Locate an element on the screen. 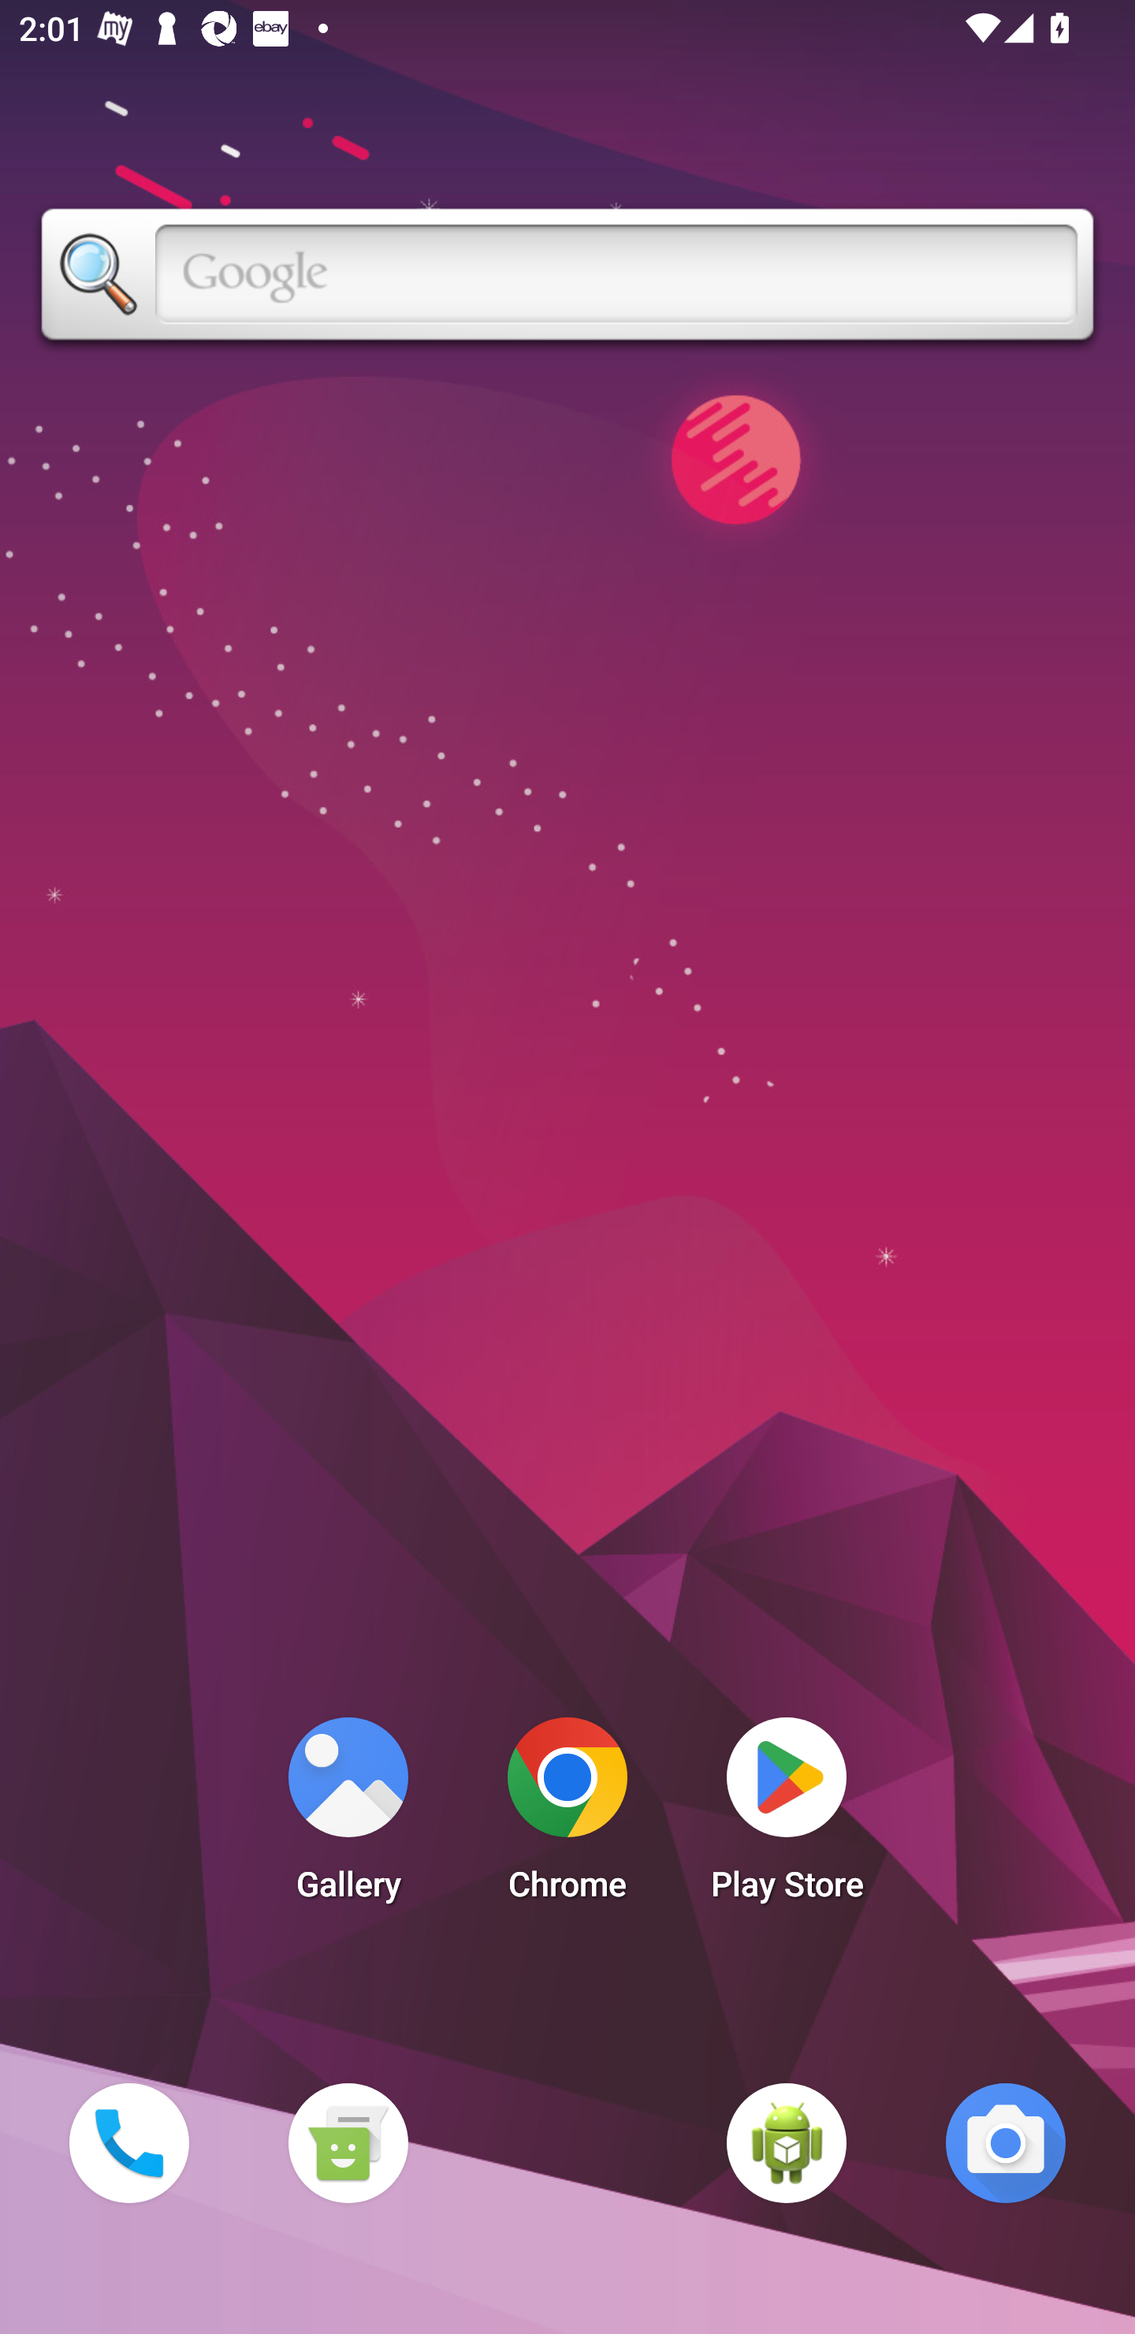 This screenshot has height=2334, width=1135. Gallery is located at coordinates (348, 1817).